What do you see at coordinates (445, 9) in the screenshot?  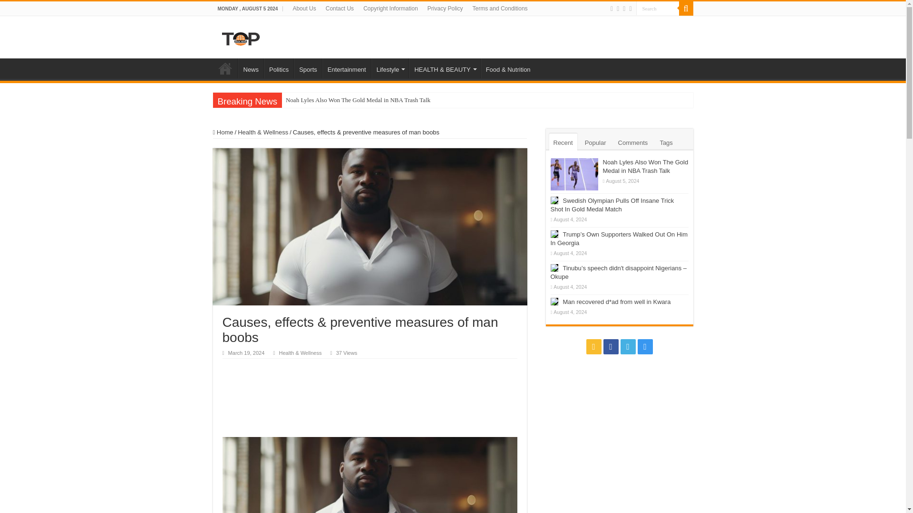 I see `Privacy Policy` at bounding box center [445, 9].